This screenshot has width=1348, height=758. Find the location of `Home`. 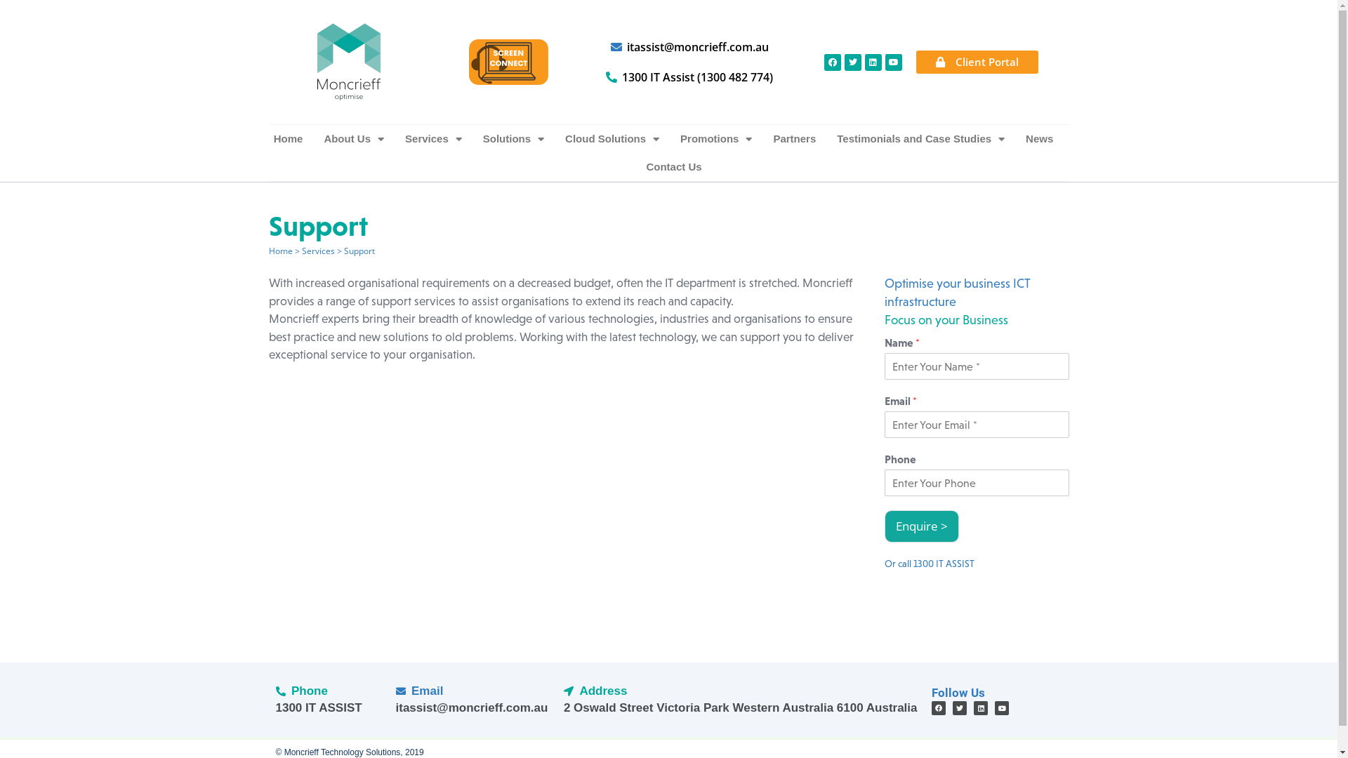

Home is located at coordinates (289, 139).